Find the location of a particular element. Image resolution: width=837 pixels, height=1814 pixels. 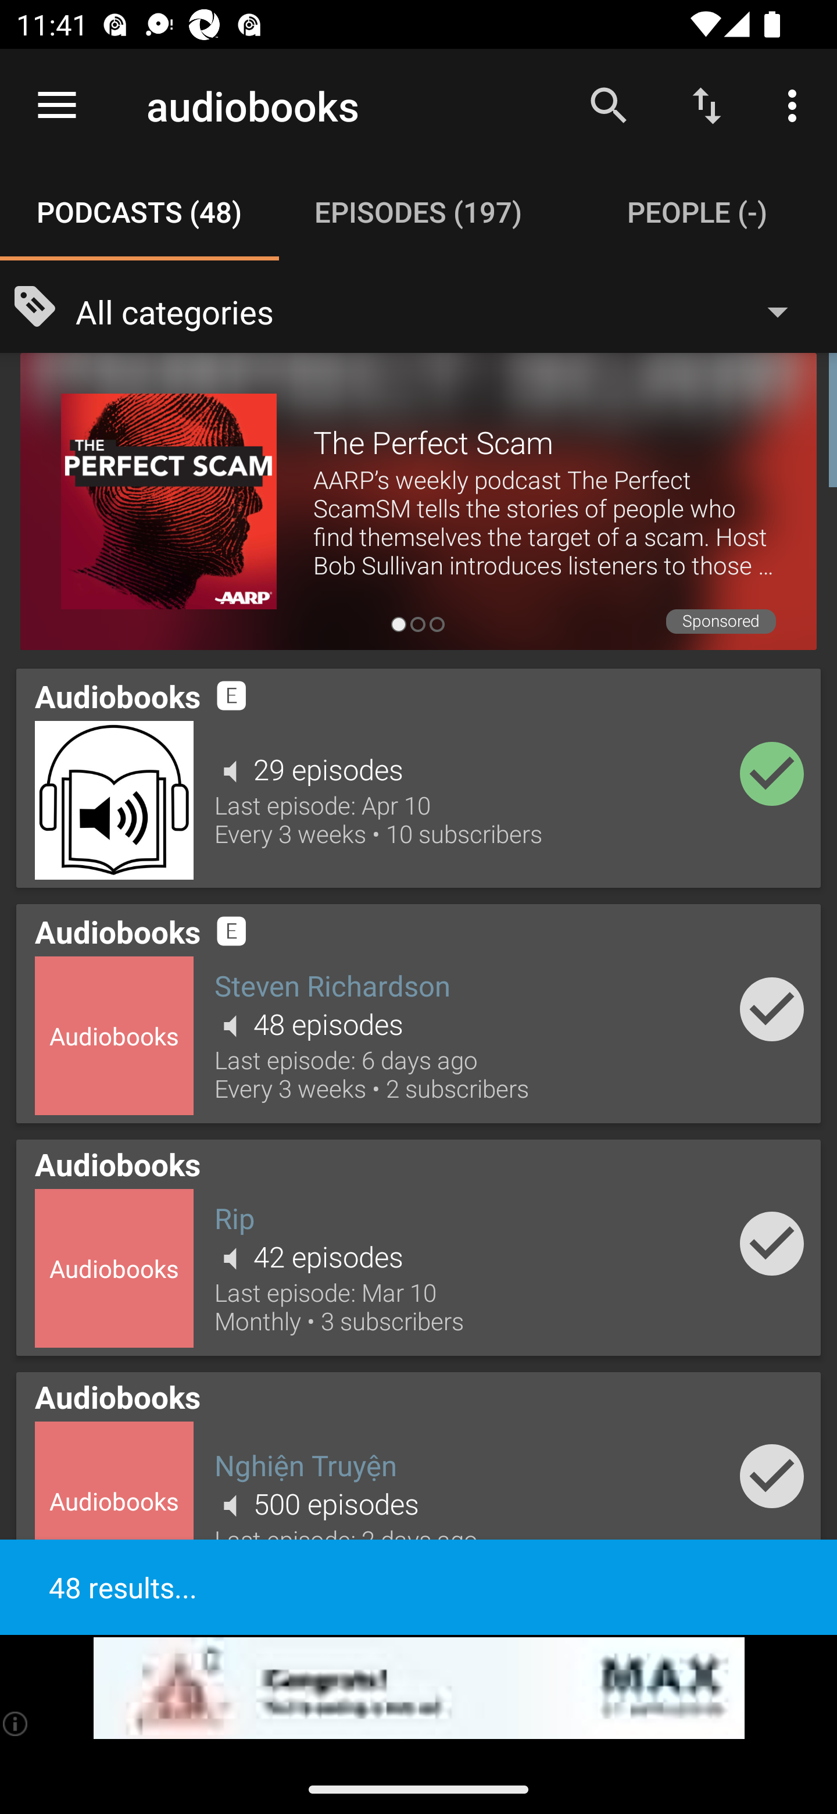

Add is located at coordinates (772, 1476).